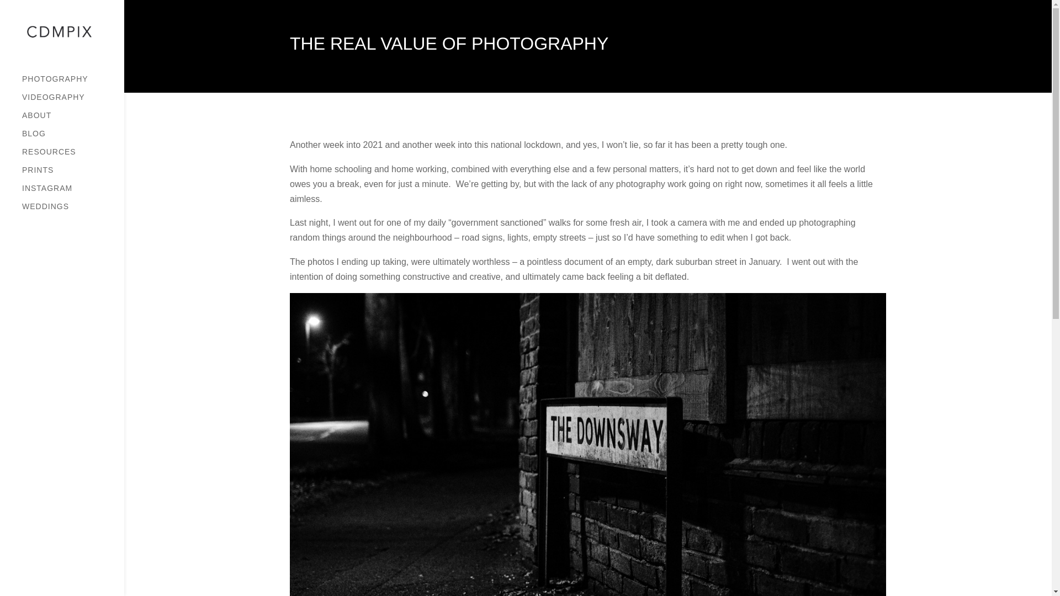 The image size is (1060, 596). Describe the element at coordinates (73, 211) in the screenshot. I see `WEDDINGS` at that location.